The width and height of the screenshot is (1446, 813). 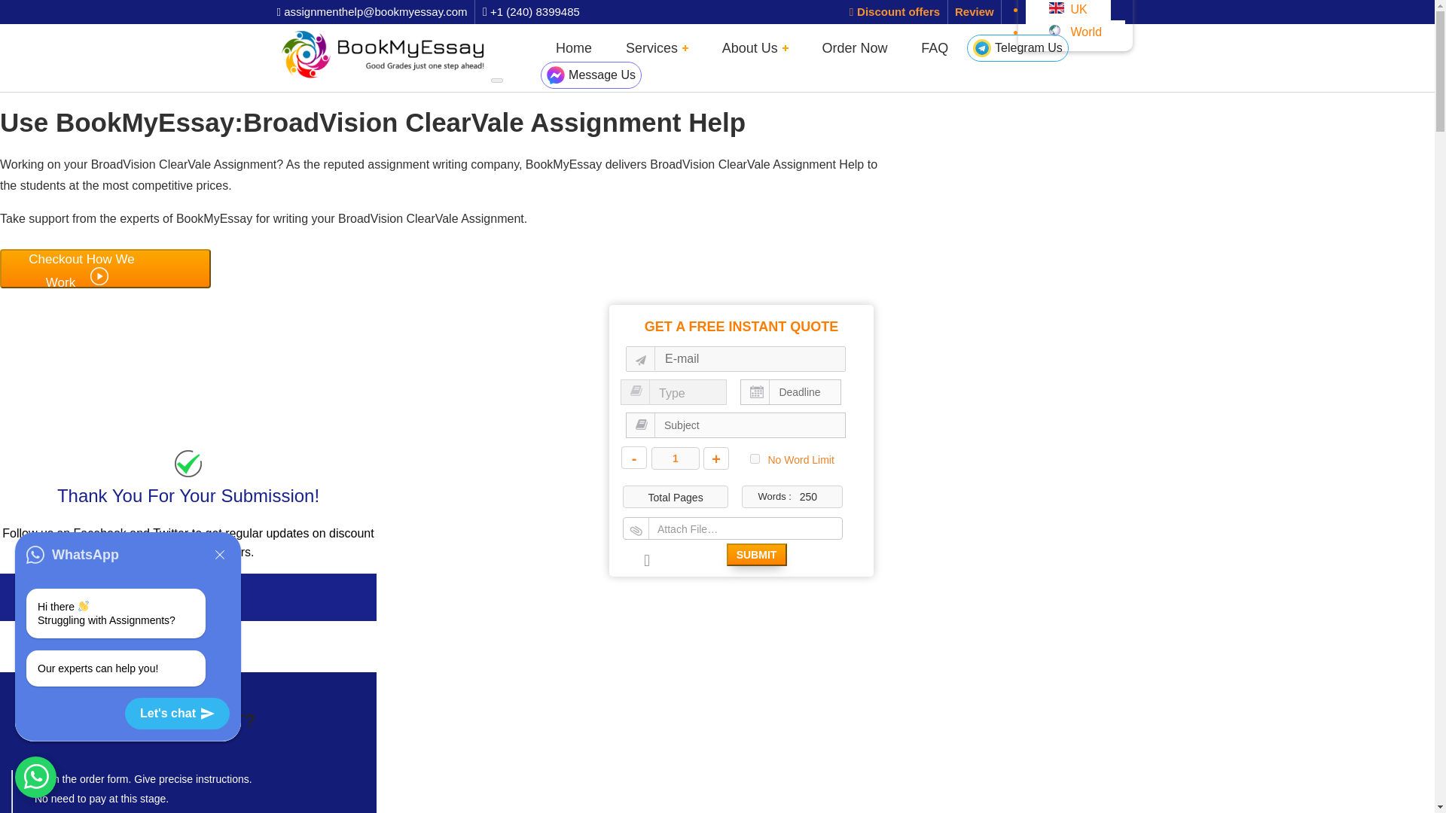 I want to click on Home, so click(x=574, y=47).